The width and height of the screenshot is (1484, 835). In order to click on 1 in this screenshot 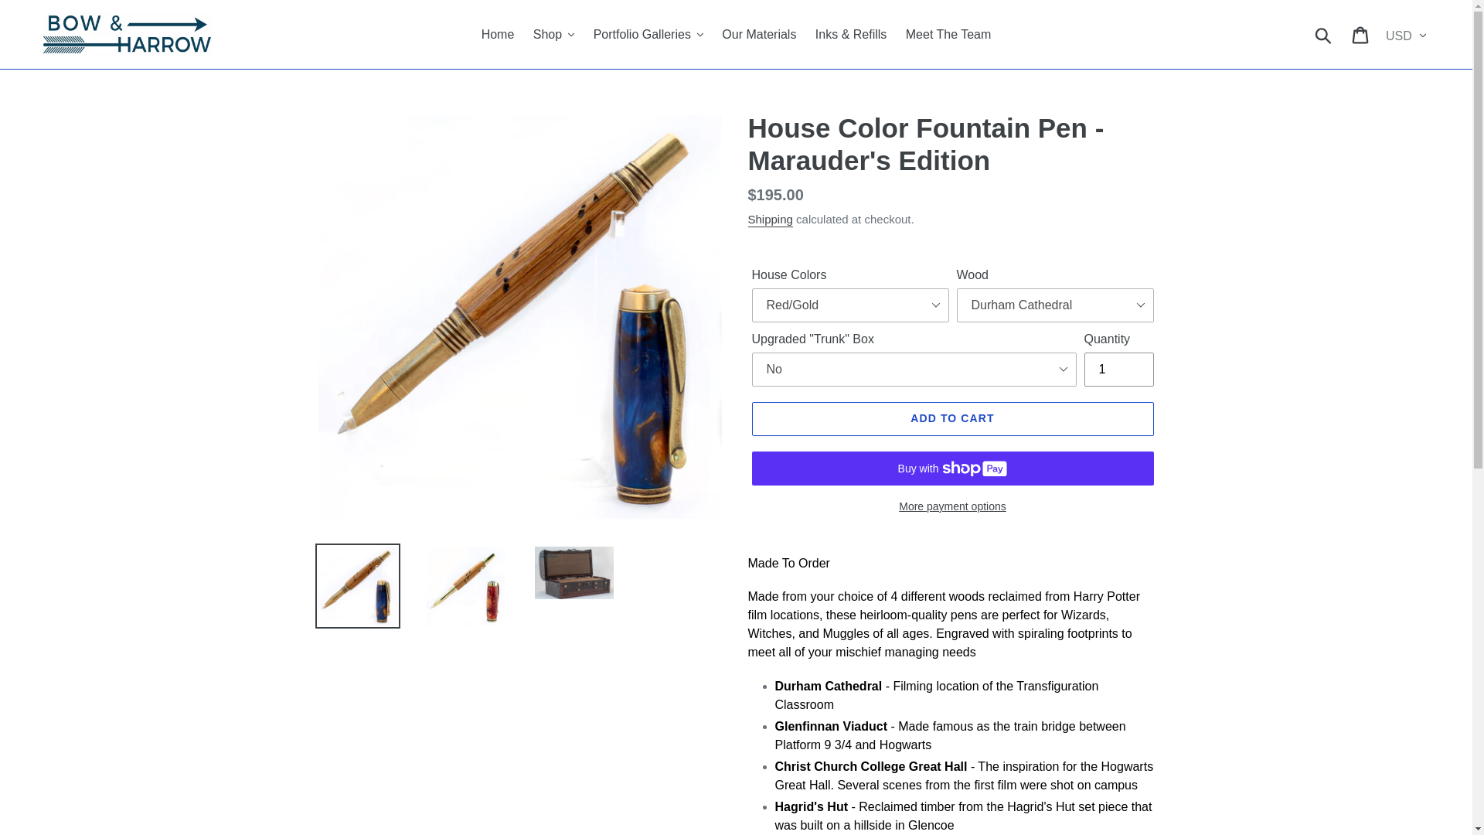, I will do `click(1118, 370)`.